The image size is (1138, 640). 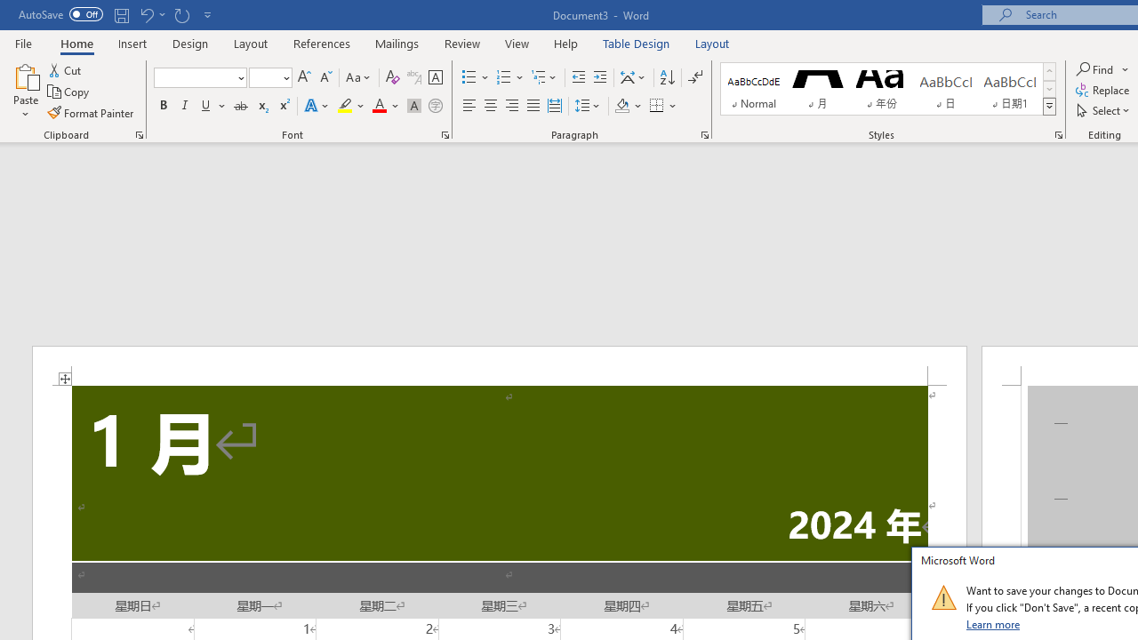 What do you see at coordinates (284, 77) in the screenshot?
I see `Open` at bounding box center [284, 77].